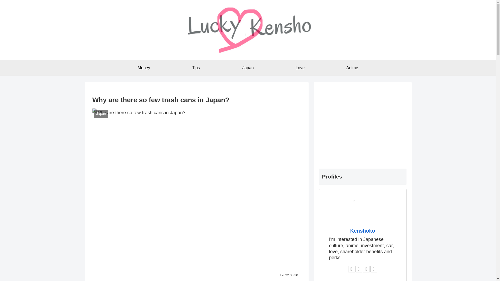  What do you see at coordinates (362, 123) in the screenshot?
I see `Advertisement` at bounding box center [362, 123].